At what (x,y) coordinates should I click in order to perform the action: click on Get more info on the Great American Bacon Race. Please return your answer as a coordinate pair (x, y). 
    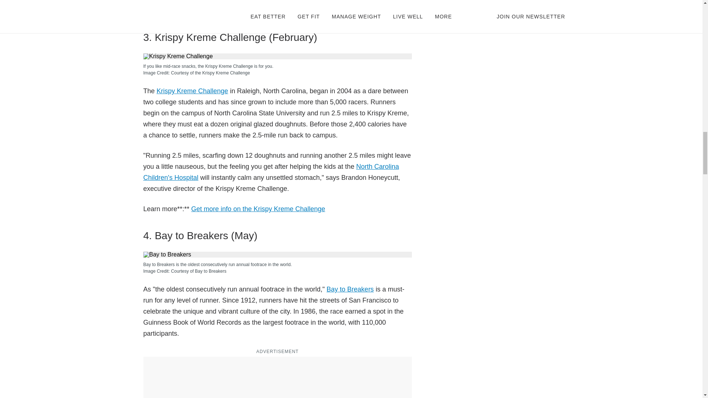
    Looking at the image, I should click on (264, 10).